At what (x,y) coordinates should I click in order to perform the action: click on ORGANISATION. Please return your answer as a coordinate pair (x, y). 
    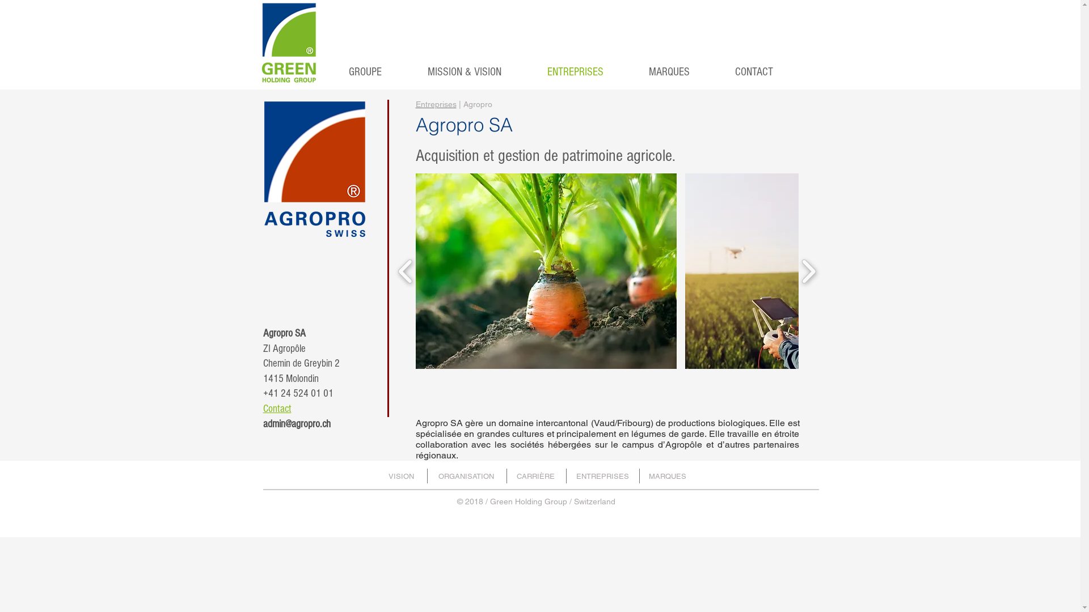
    Looking at the image, I should click on (466, 477).